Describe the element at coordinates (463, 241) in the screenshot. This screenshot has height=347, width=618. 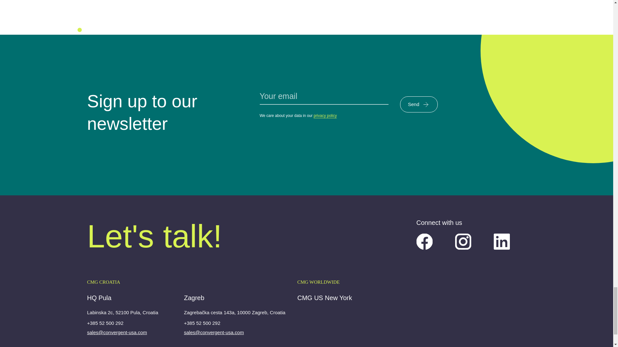
I see `Instagram` at that location.